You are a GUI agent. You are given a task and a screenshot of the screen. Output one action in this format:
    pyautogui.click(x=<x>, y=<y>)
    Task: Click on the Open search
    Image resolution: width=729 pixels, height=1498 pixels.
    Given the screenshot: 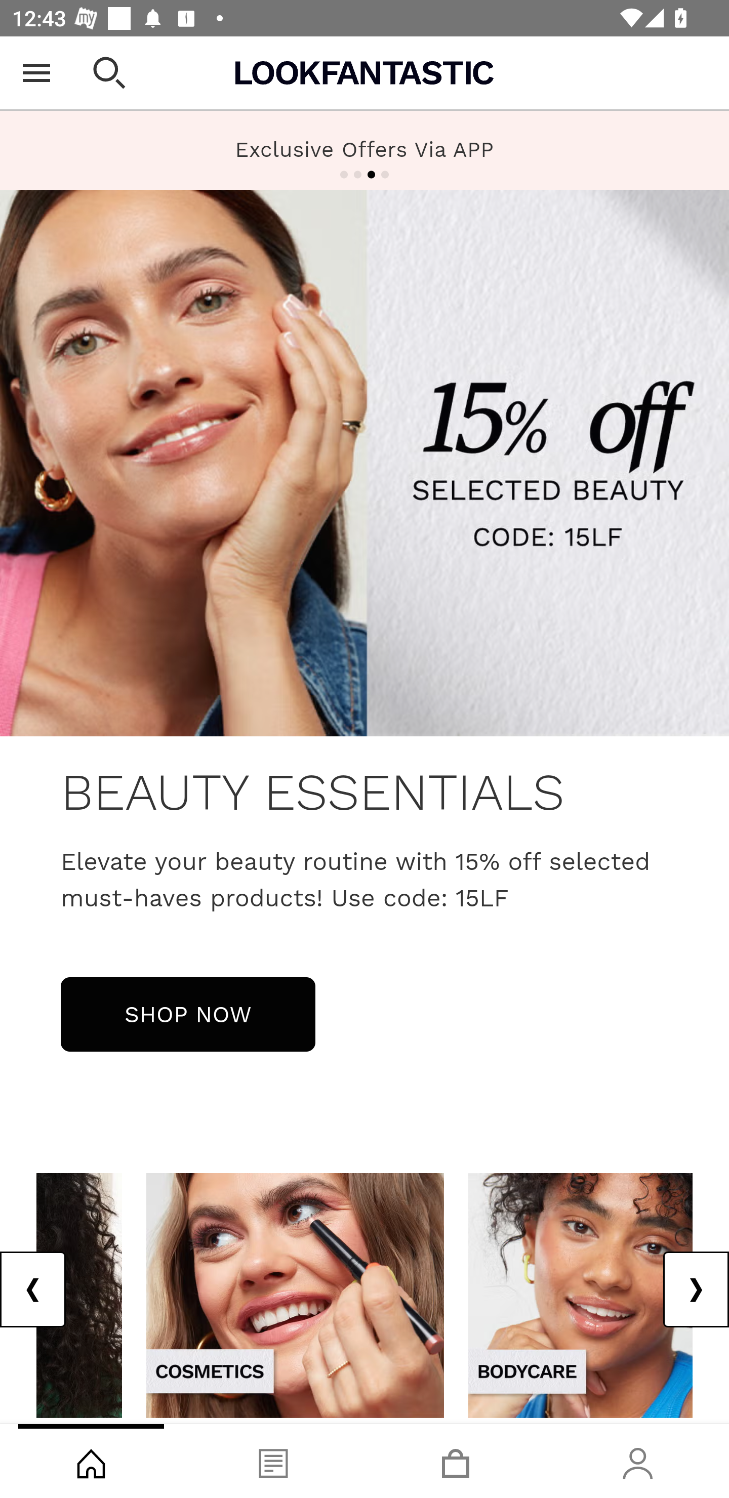 What is the action you would take?
    pyautogui.click(x=109, y=73)
    